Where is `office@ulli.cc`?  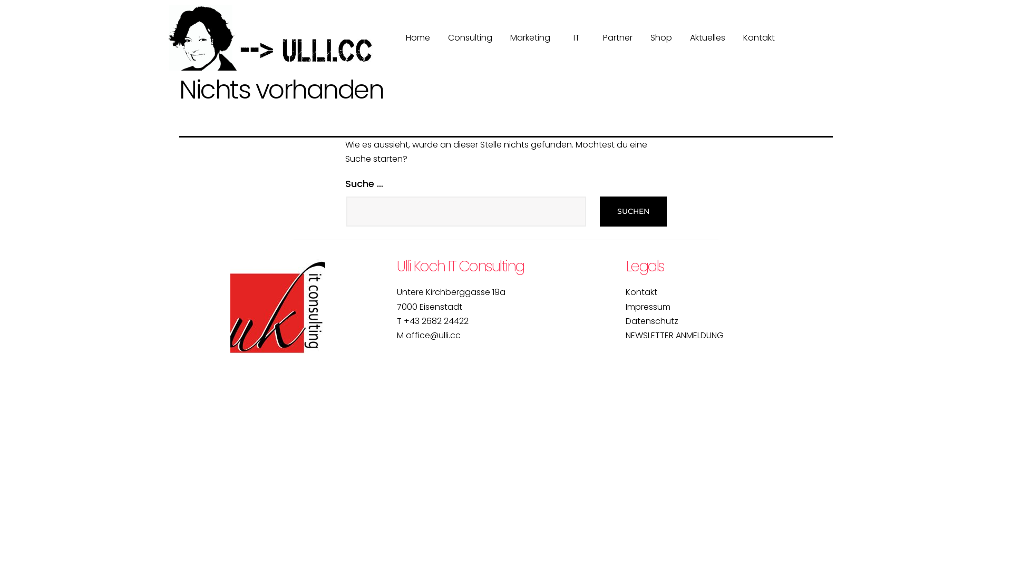
office@ulli.cc is located at coordinates (433, 335).